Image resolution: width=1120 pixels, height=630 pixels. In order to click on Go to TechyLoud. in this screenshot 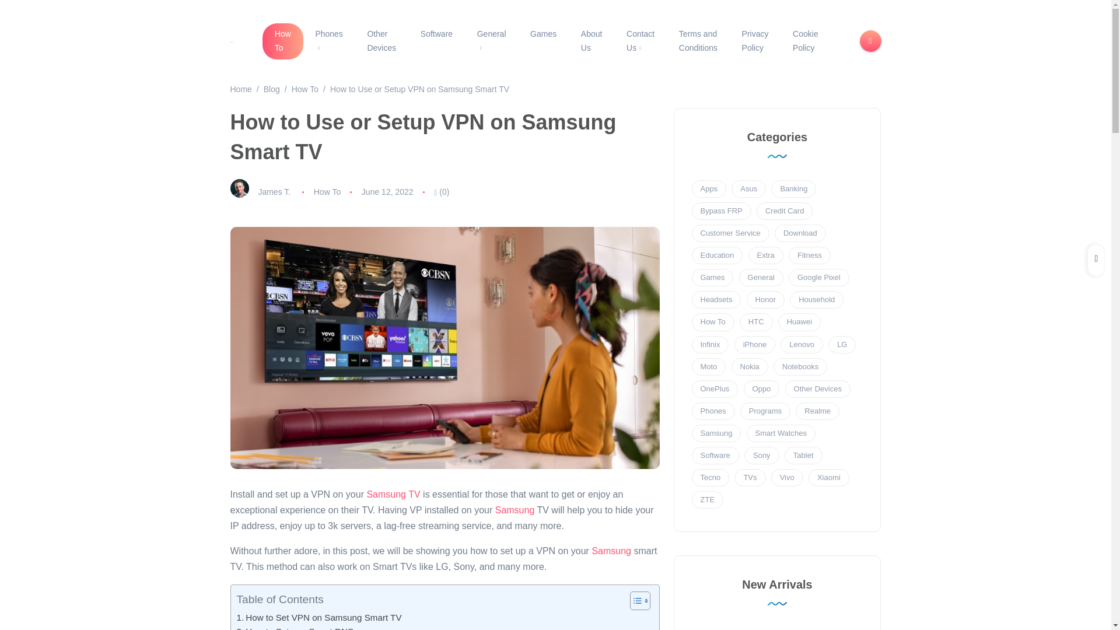, I will do `click(240, 89)`.